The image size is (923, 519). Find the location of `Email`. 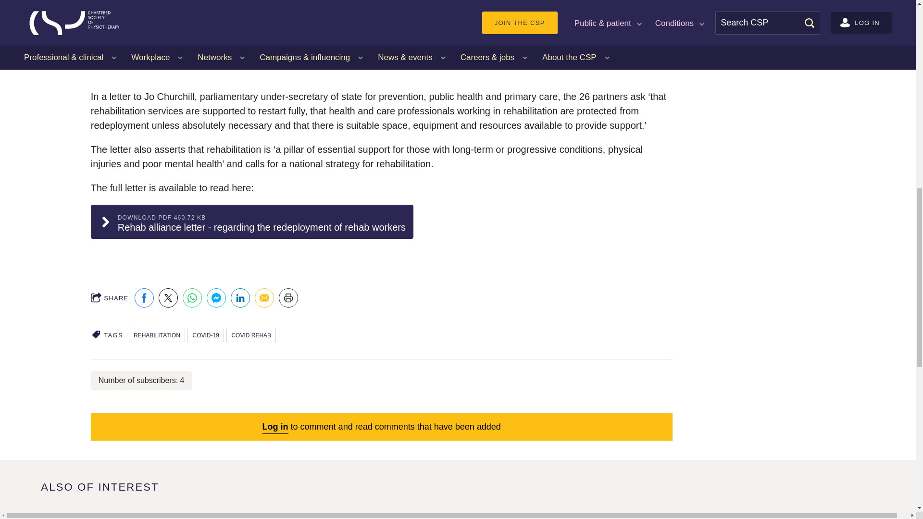

Email is located at coordinates (264, 298).